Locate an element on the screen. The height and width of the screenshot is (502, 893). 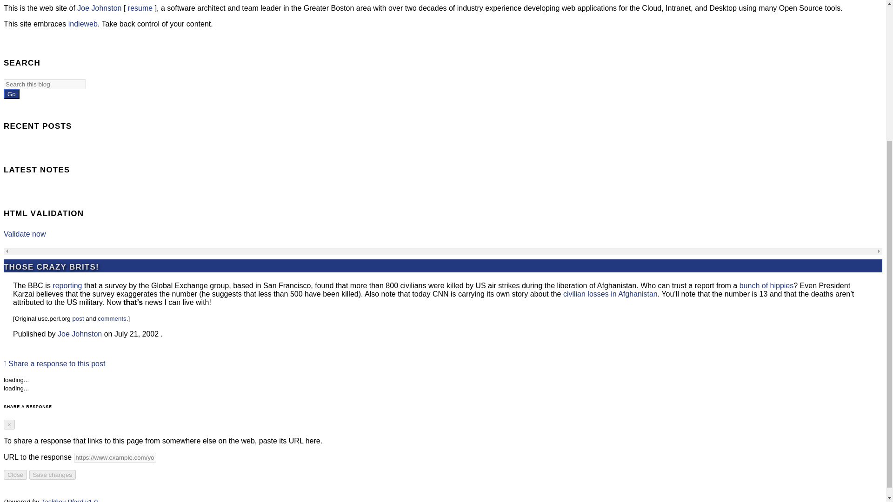
Go is located at coordinates (11, 94).